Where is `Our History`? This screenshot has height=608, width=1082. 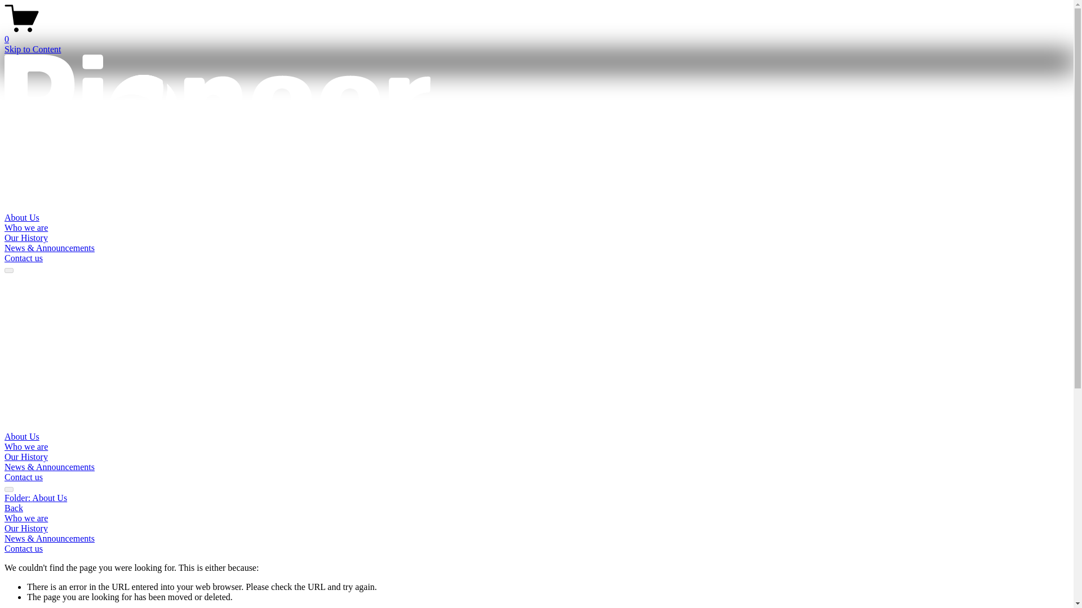
Our History is located at coordinates (26, 238).